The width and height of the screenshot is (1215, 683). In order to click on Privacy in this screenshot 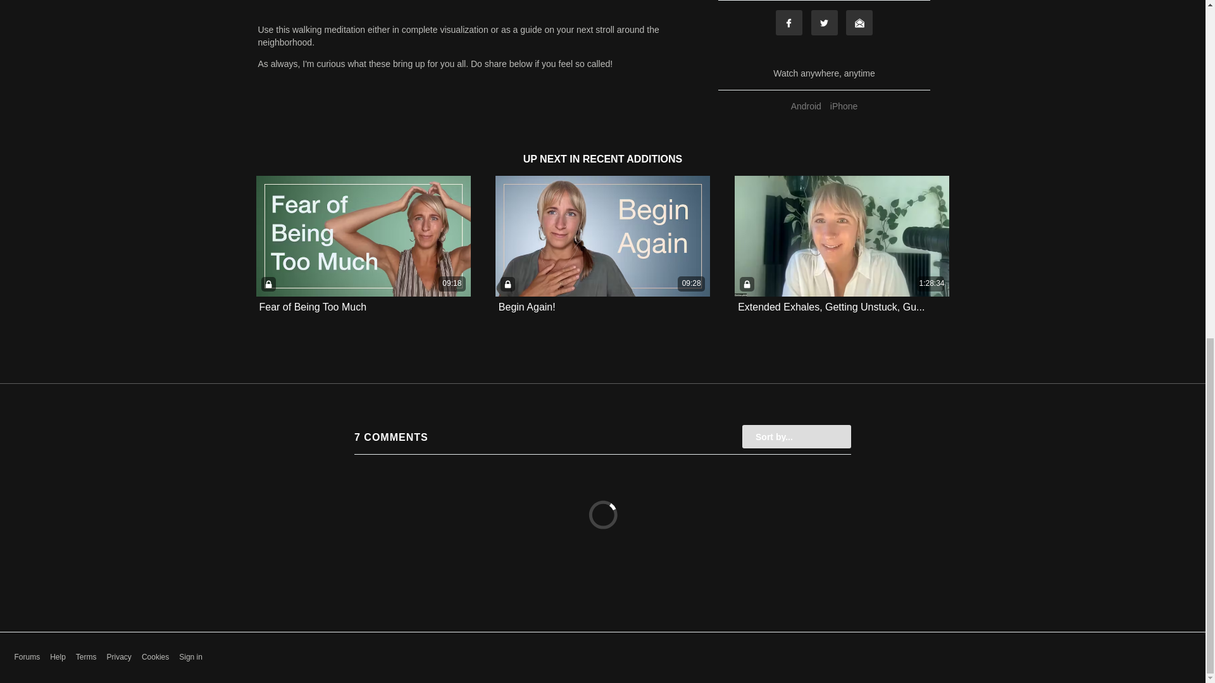, I will do `click(119, 657)`.